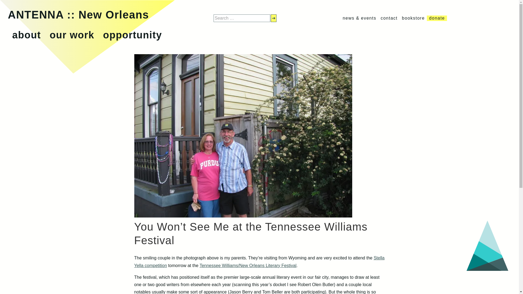  Describe the element at coordinates (26, 35) in the screenshot. I see `about` at that location.